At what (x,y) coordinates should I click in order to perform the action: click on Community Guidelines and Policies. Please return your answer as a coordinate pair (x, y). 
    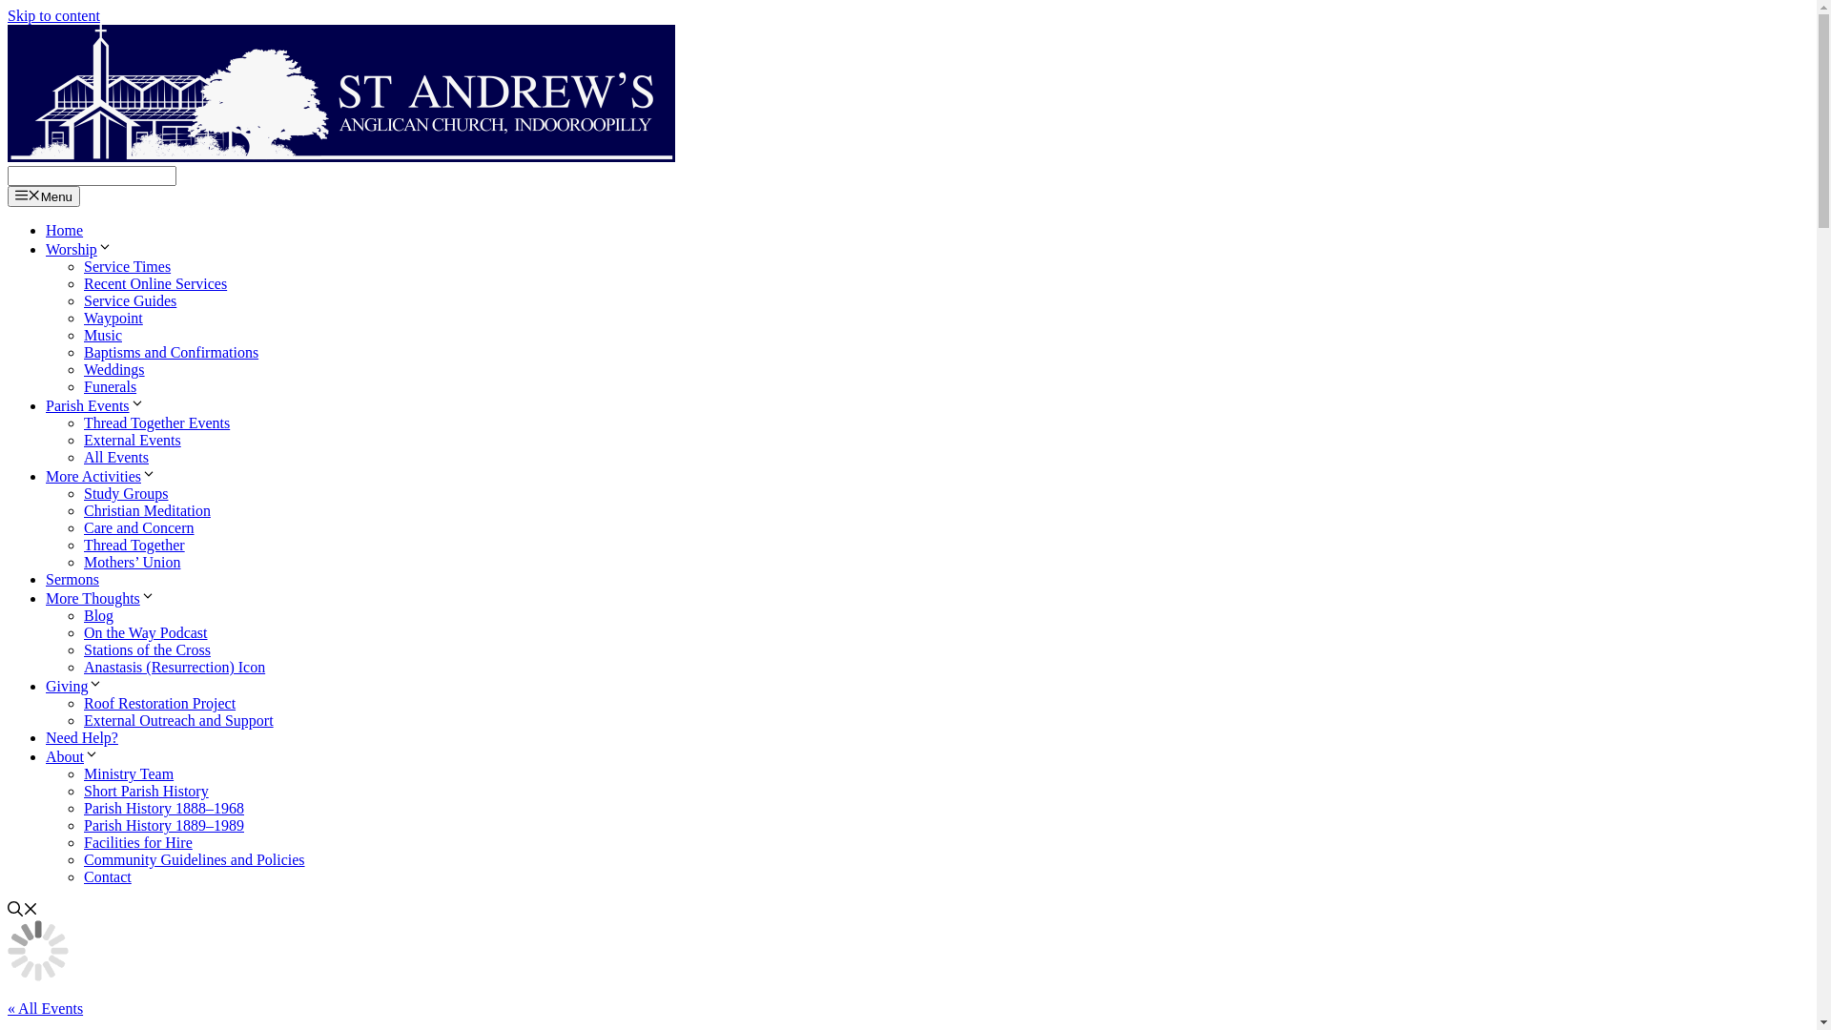
    Looking at the image, I should click on (195, 860).